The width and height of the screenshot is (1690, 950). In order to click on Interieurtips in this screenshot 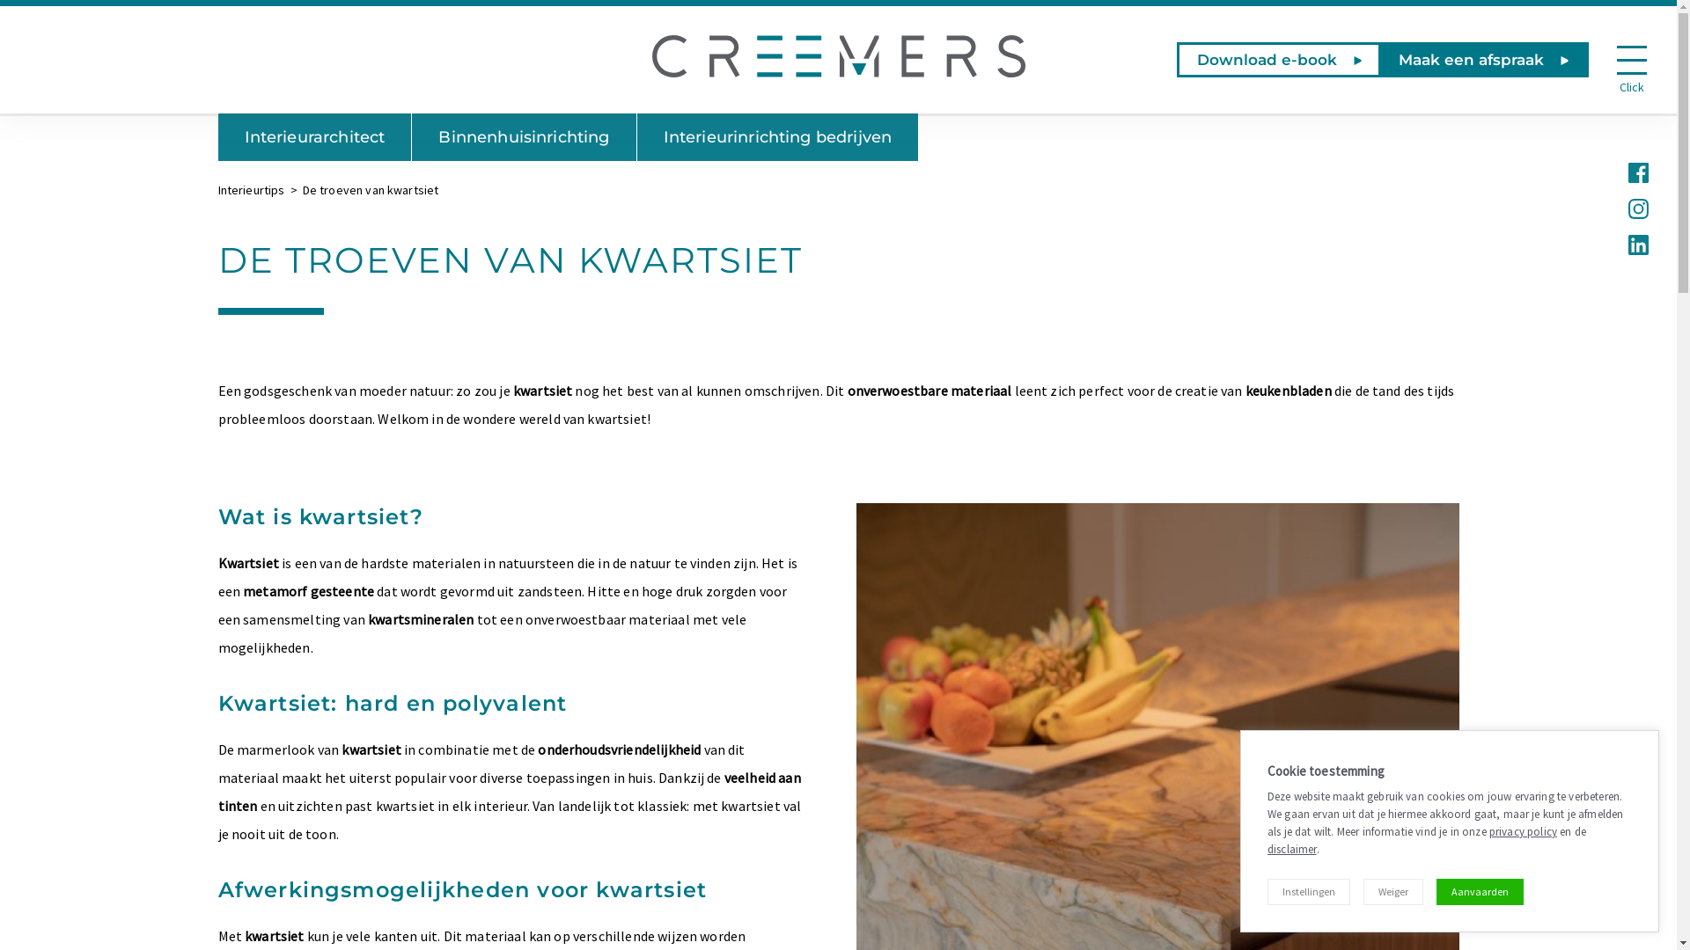, I will do `click(252, 190)`.